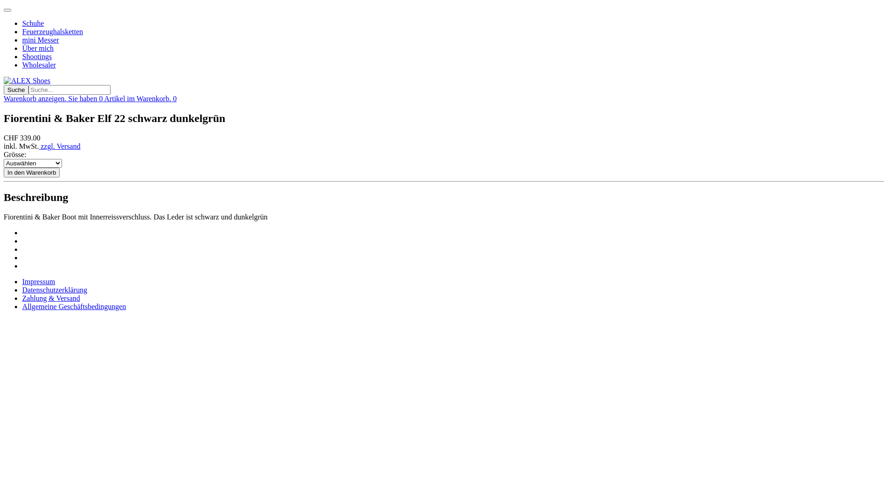 The image size is (888, 499). I want to click on Schuhe, so click(33, 23).